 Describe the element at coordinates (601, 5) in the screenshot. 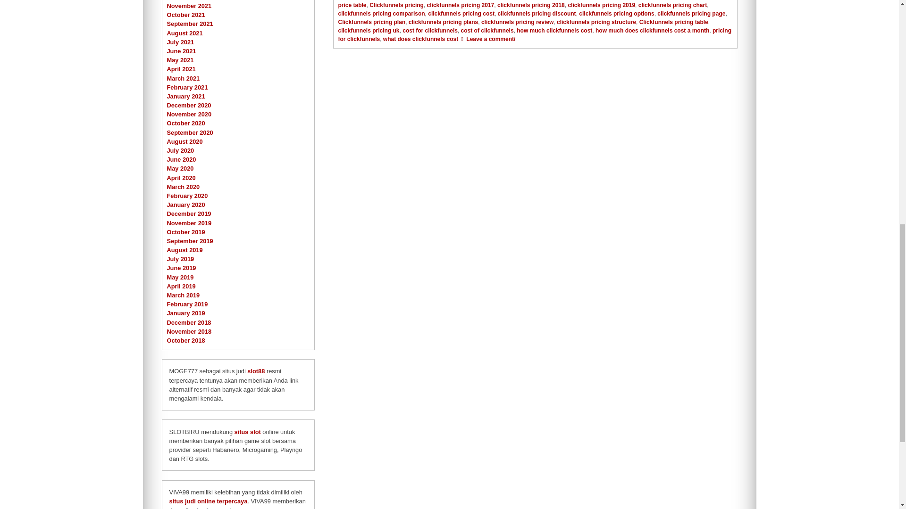

I see `clickfunnels pricing 2019` at that location.